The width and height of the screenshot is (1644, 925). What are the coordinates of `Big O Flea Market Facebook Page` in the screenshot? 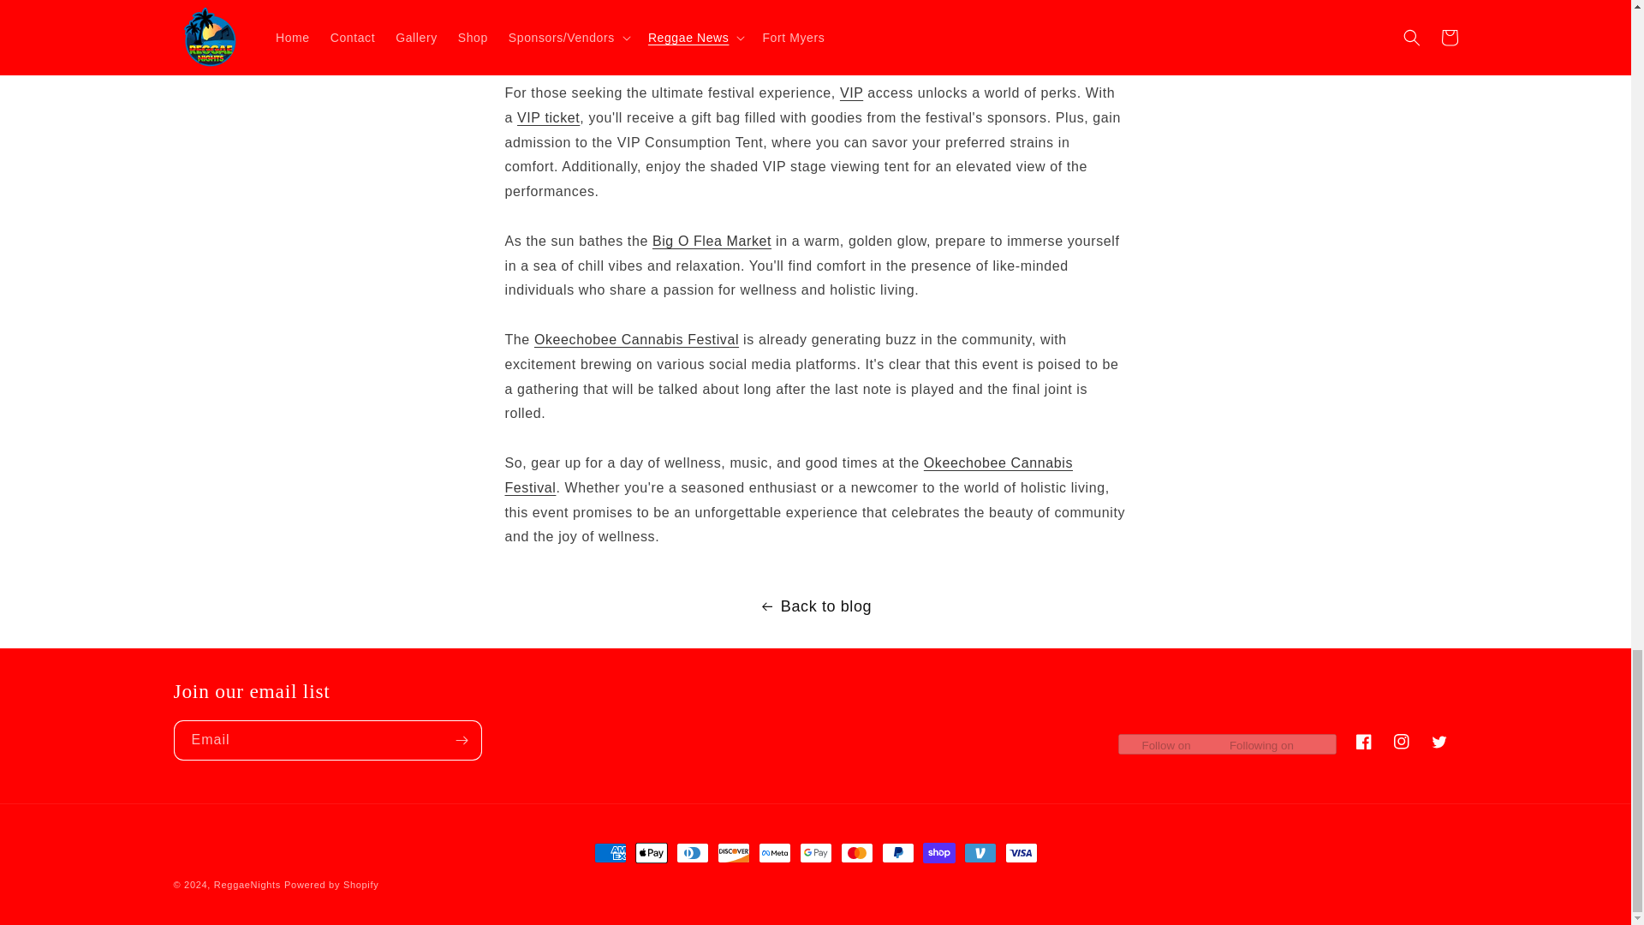 It's located at (712, 242).